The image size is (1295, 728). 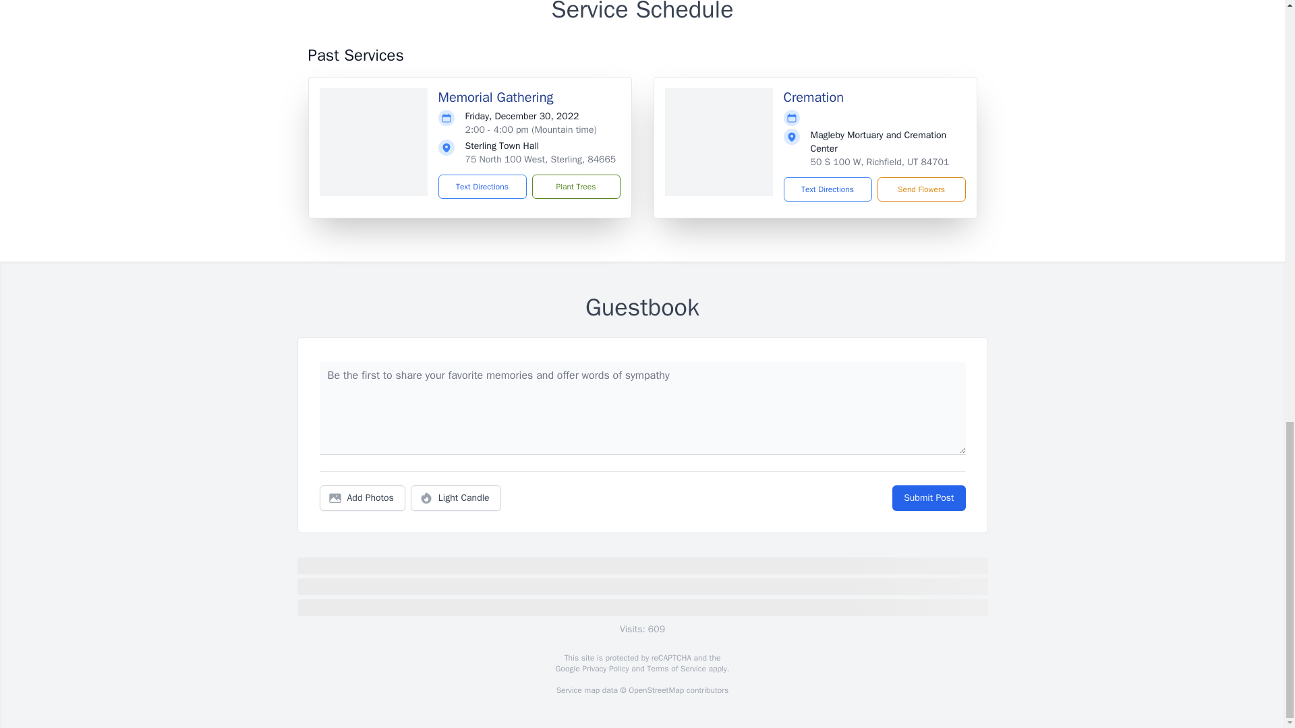 I want to click on OpenStreetMap, so click(x=656, y=690).